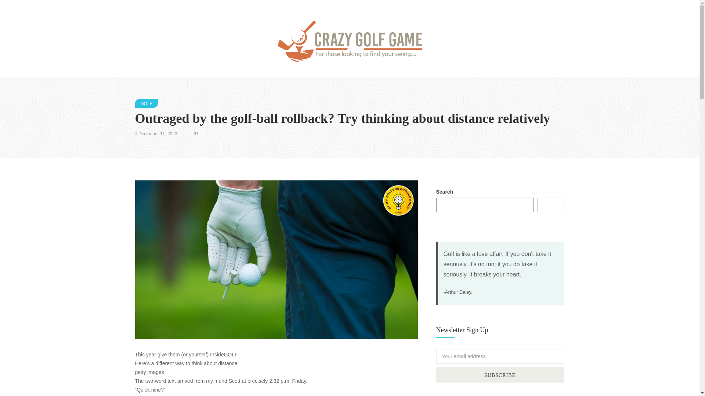  Describe the element at coordinates (500, 375) in the screenshot. I see `Subscribe` at that location.